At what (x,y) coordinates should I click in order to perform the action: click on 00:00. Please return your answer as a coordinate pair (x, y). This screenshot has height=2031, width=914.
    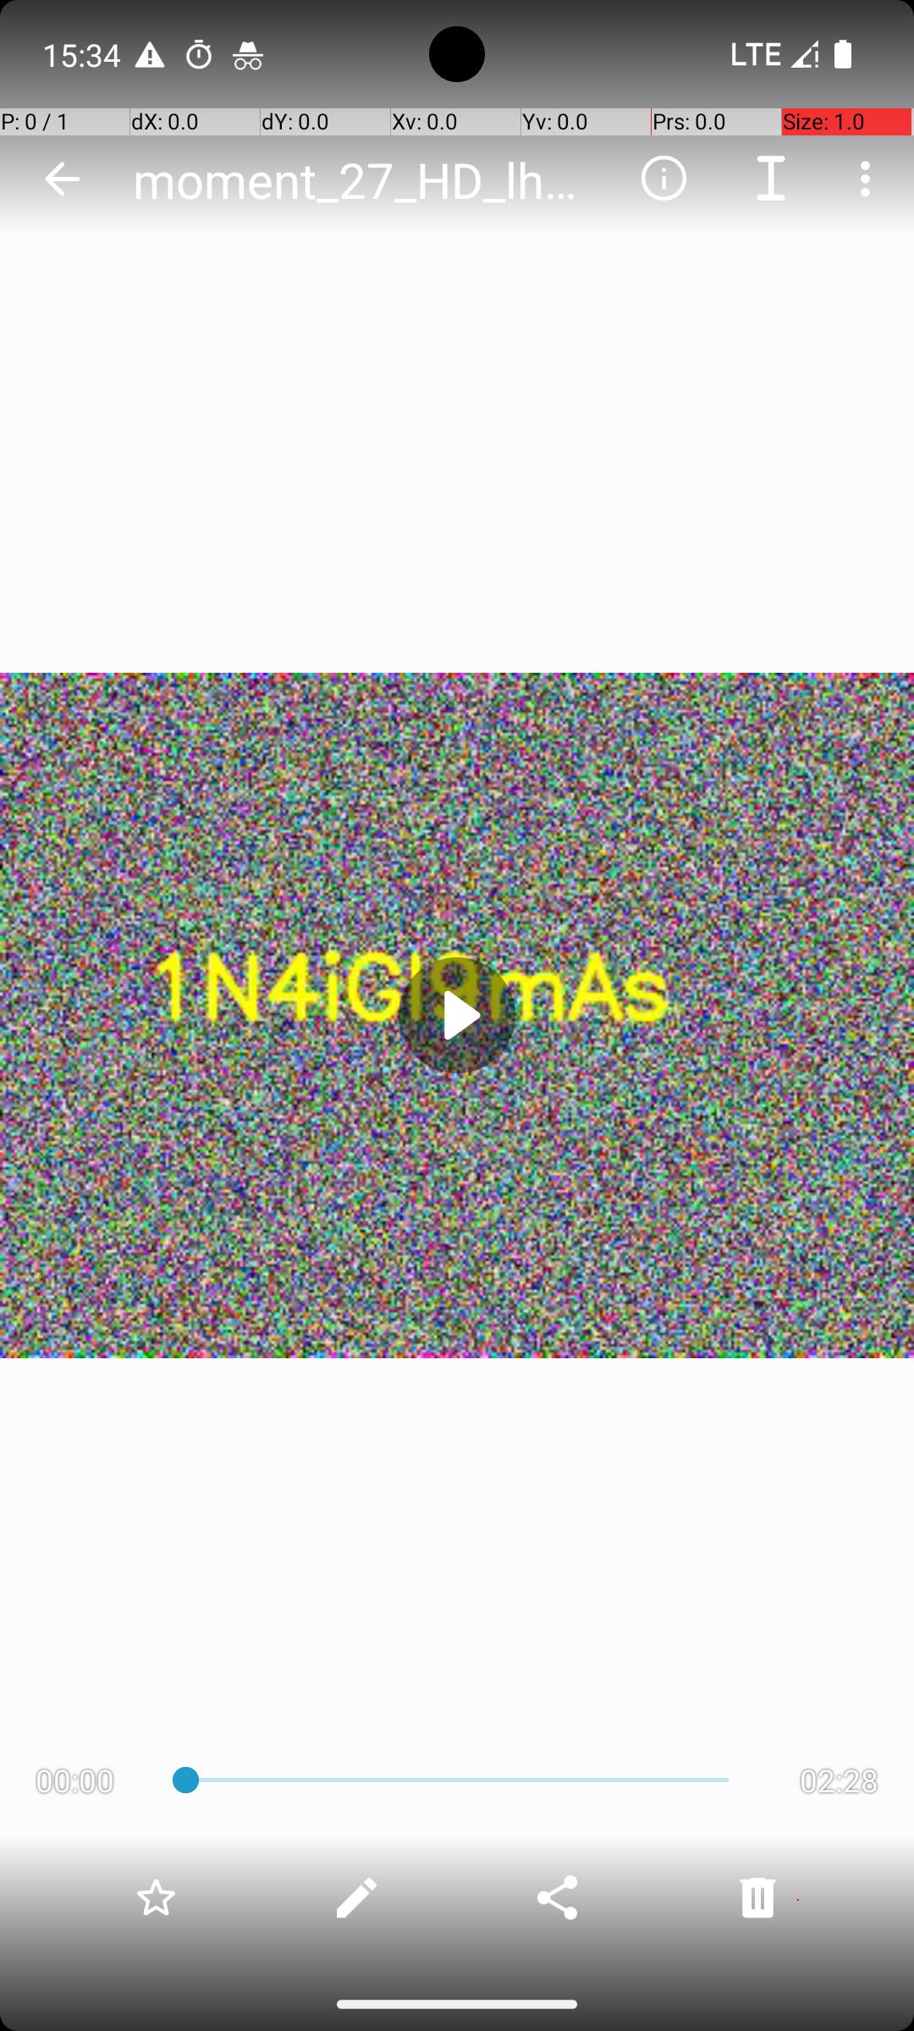
    Looking at the image, I should click on (74, 1781).